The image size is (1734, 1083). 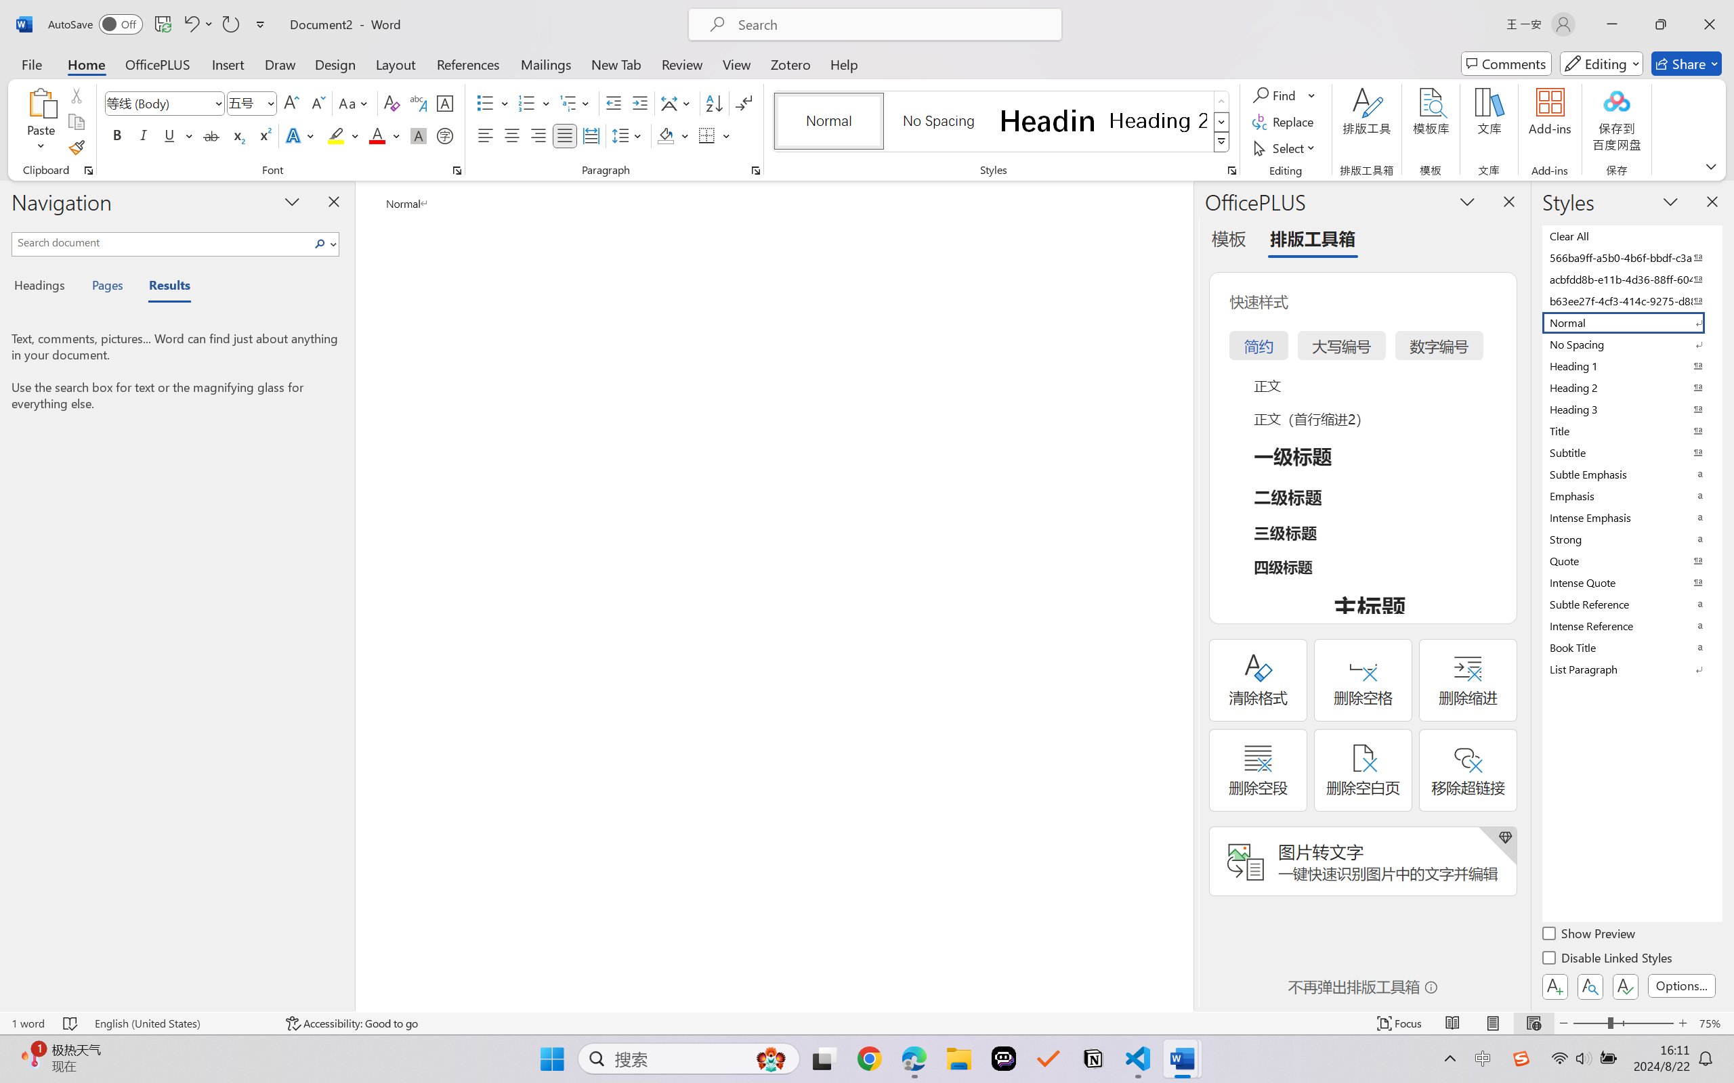 What do you see at coordinates (1222, 122) in the screenshot?
I see `Row Down` at bounding box center [1222, 122].